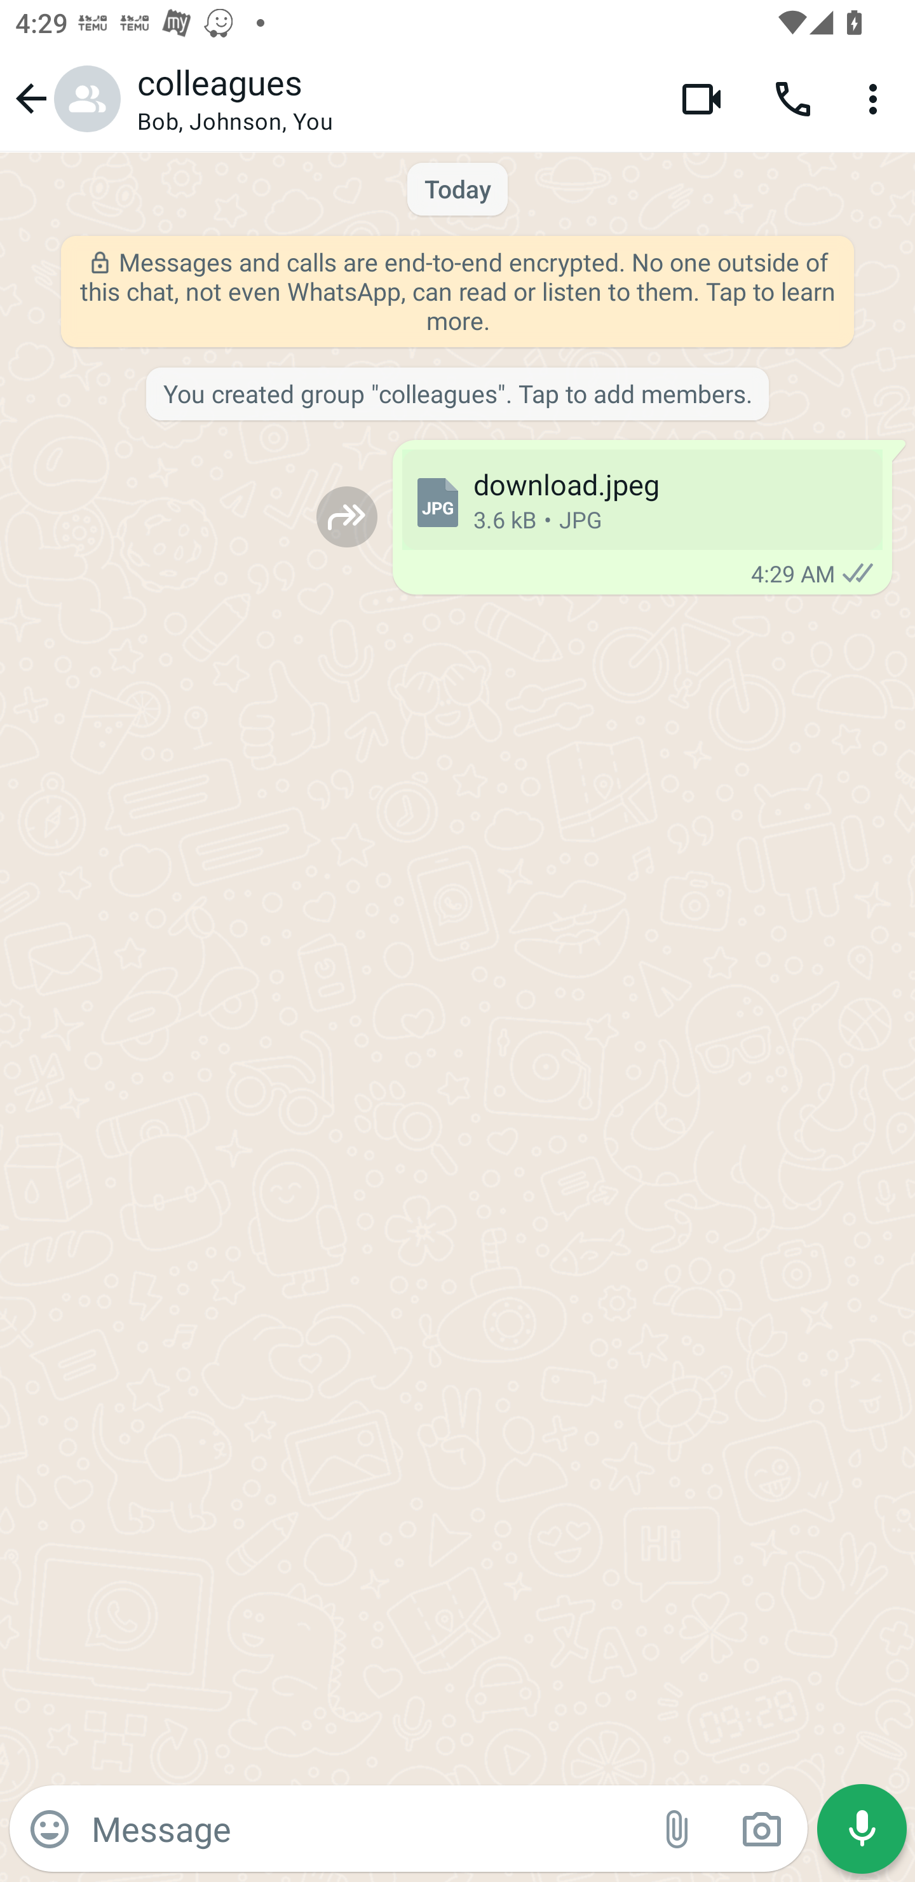 Image resolution: width=915 pixels, height=1882 pixels. What do you see at coordinates (393, 99) in the screenshot?
I see `colleagues Bob, Johnson, You` at bounding box center [393, 99].